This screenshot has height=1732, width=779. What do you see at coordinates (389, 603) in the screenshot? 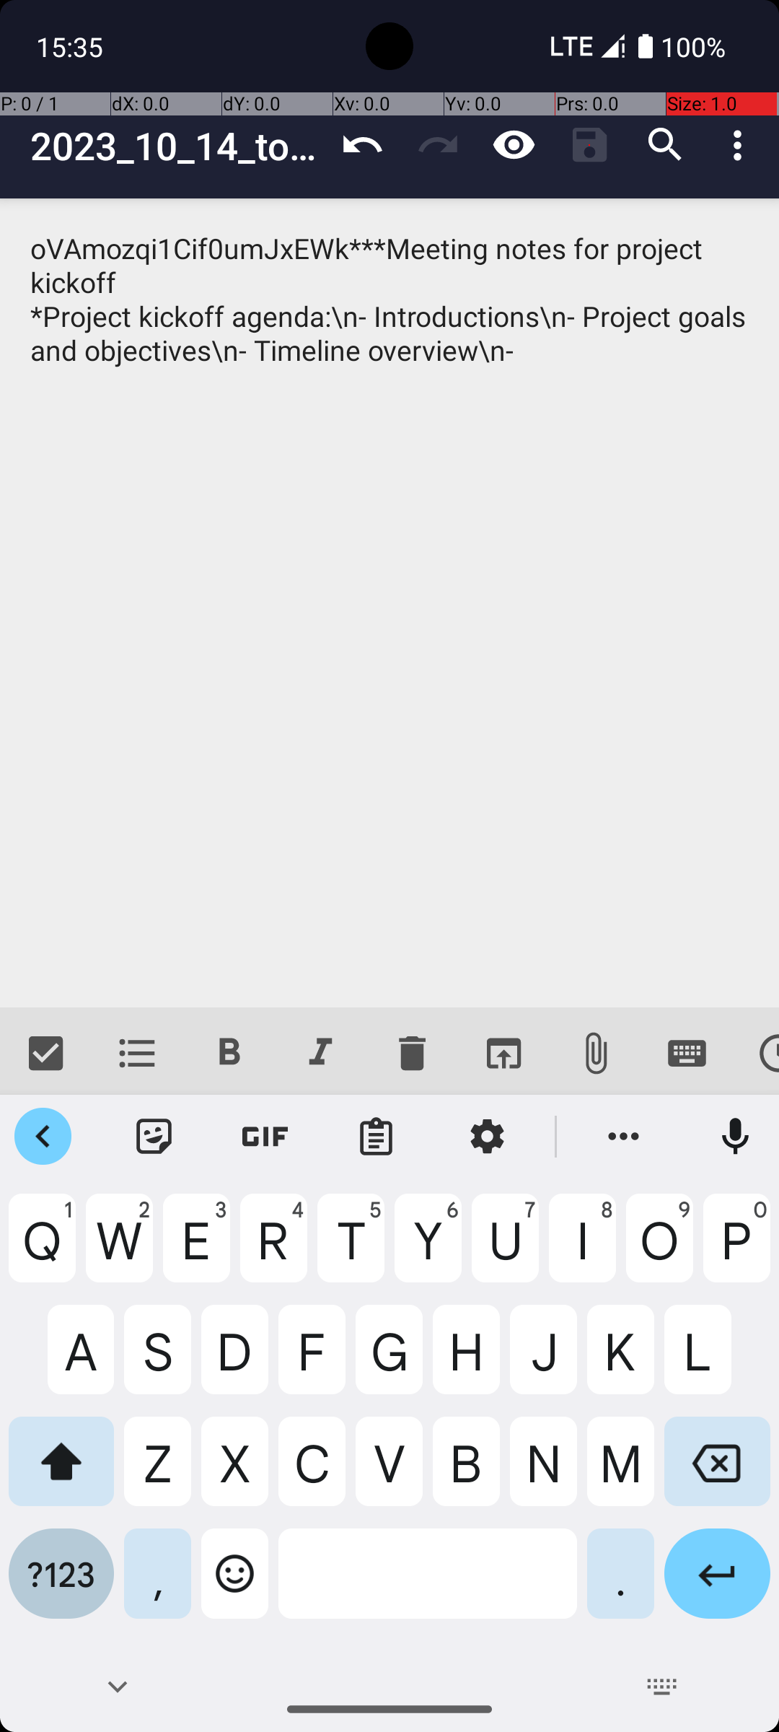
I see `oVAmozqi1Cif0umJxEWk***Meeting notes for project kickoff
*Project kickoff agenda:\n- Introductions\n- Project goals and objectives\n- Timeline overview\n-
` at bounding box center [389, 603].